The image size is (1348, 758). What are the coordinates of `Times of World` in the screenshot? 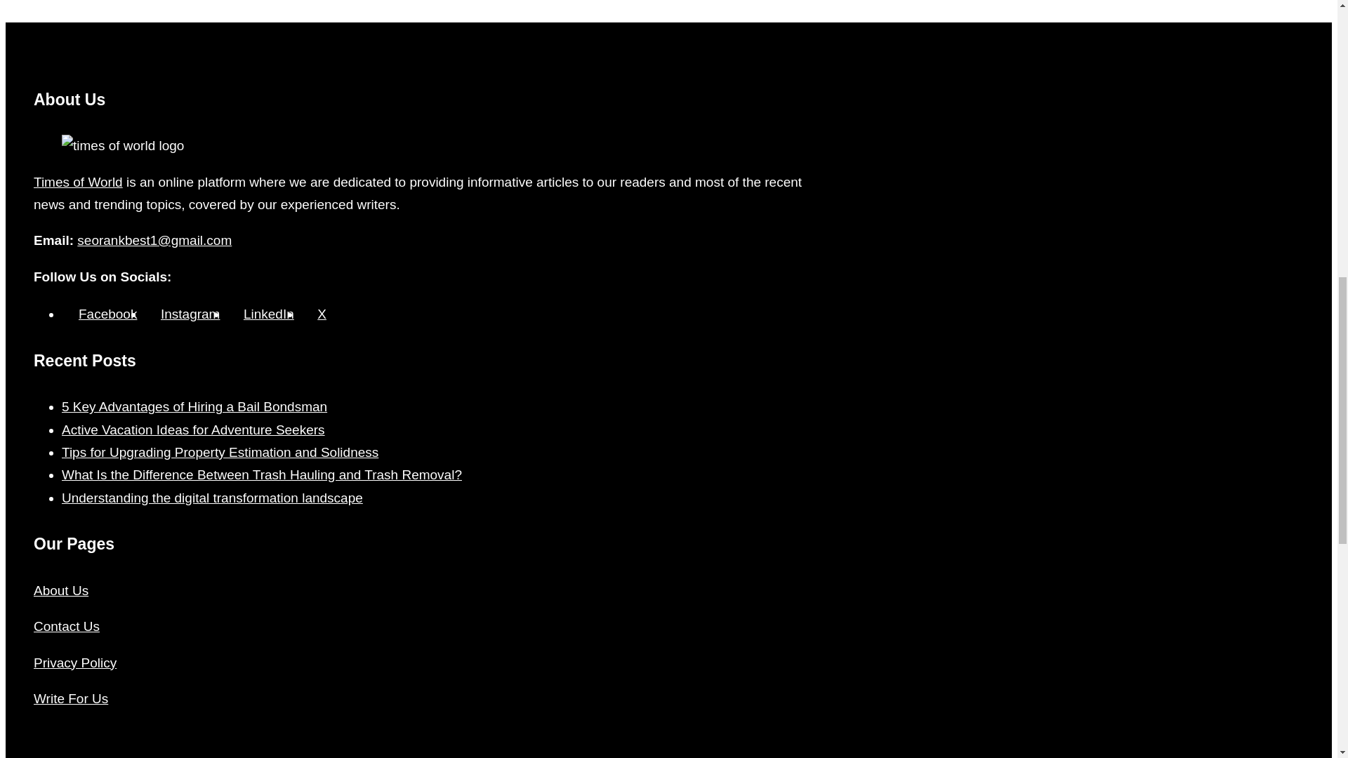 It's located at (78, 182).